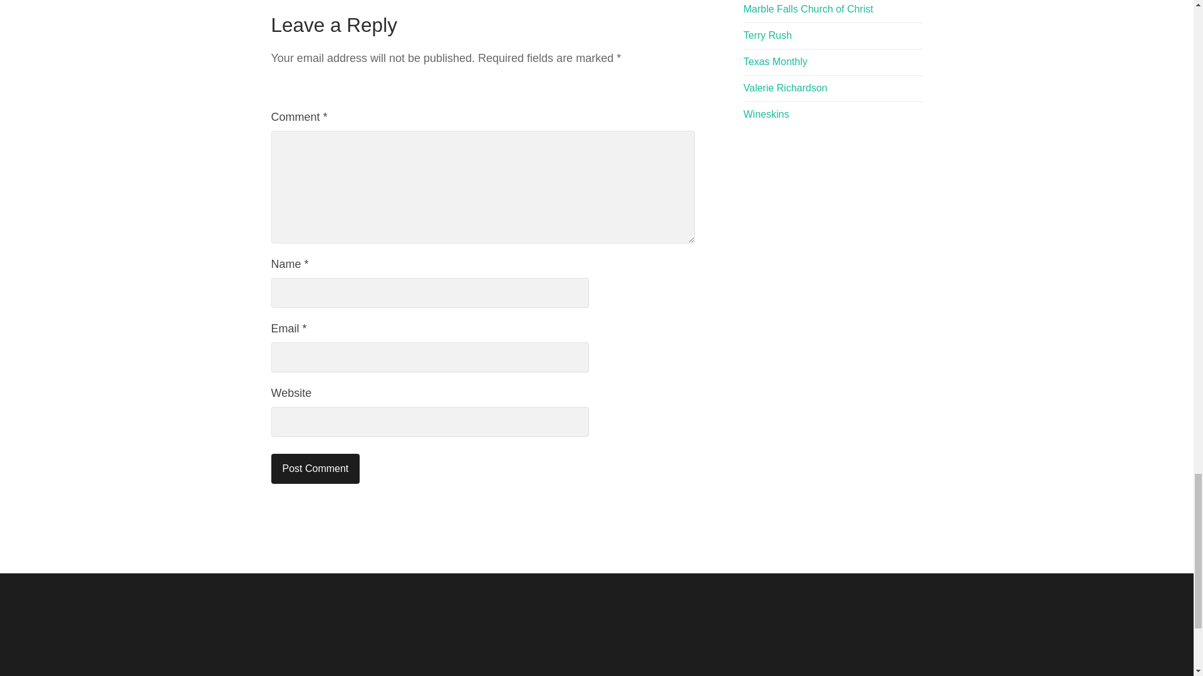 The width and height of the screenshot is (1203, 676). Describe the element at coordinates (785, 88) in the screenshot. I see `The Kitchen Sink` at that location.